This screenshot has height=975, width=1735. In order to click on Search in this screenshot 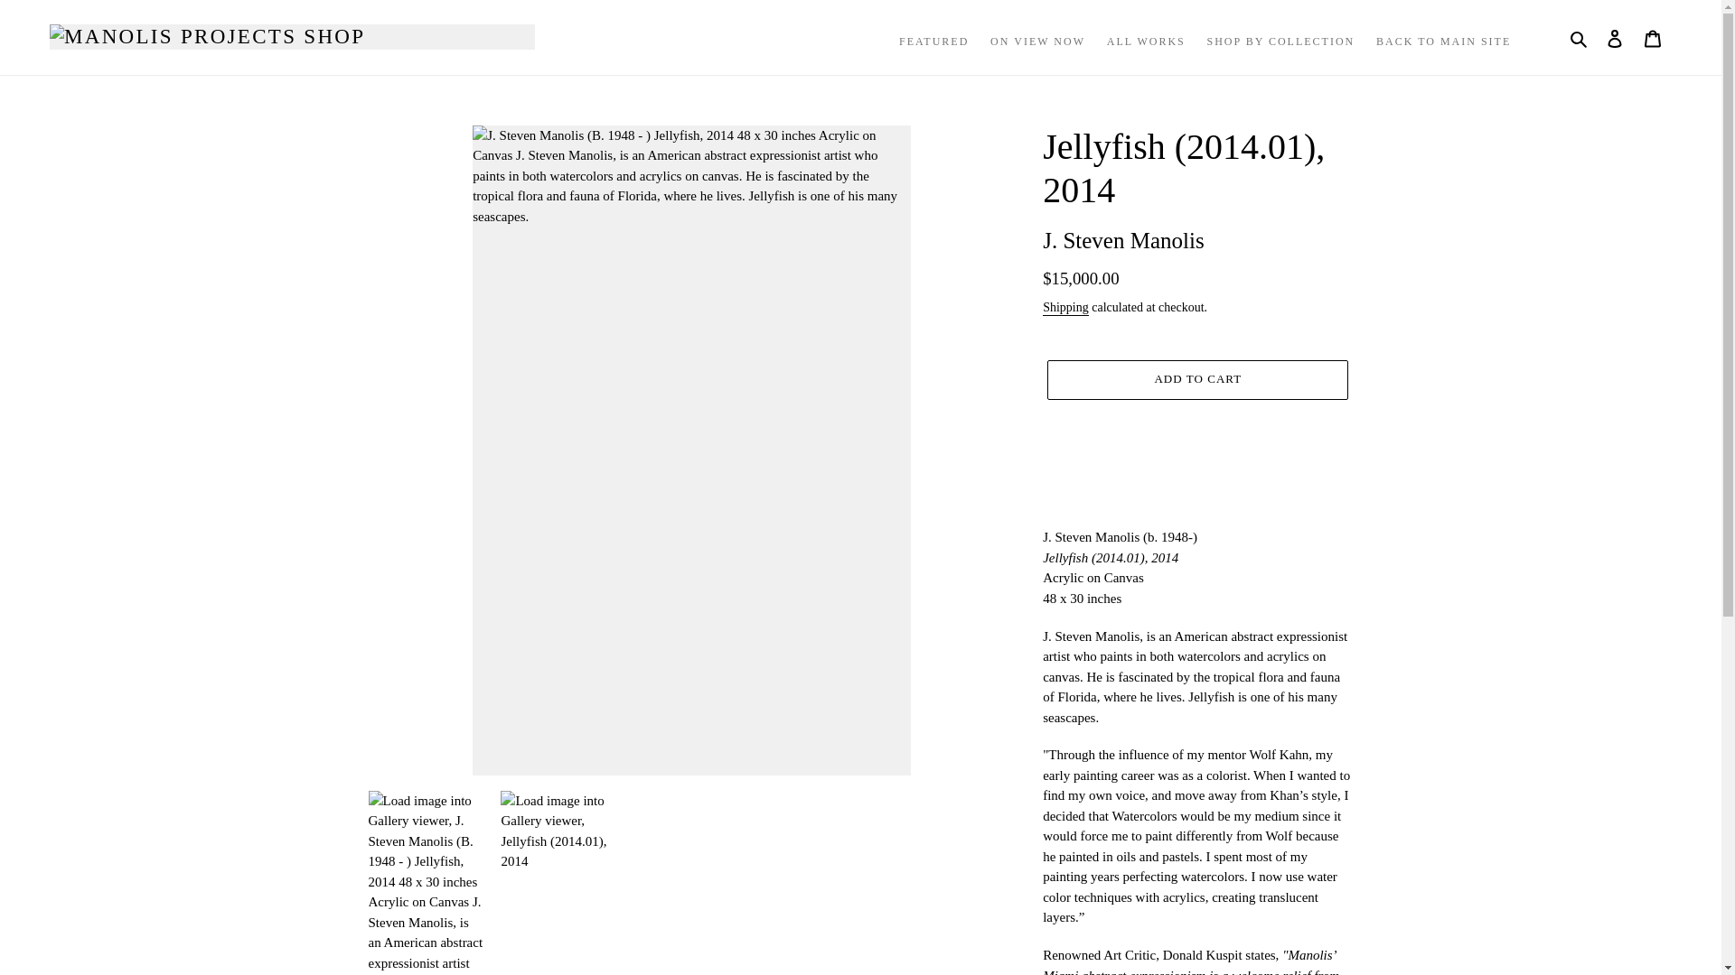, I will do `click(1580, 38)`.